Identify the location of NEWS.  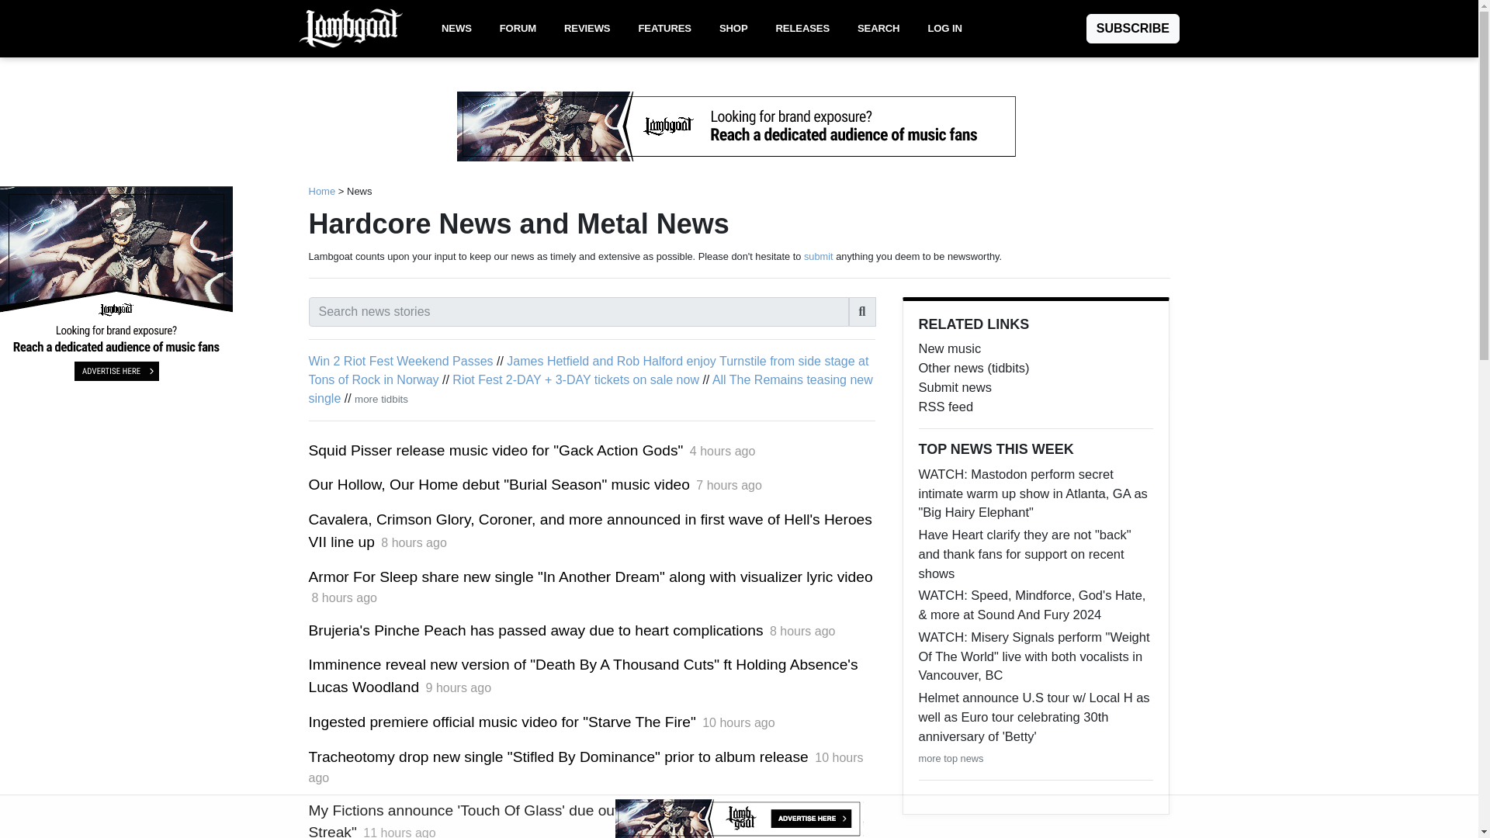
(456, 29).